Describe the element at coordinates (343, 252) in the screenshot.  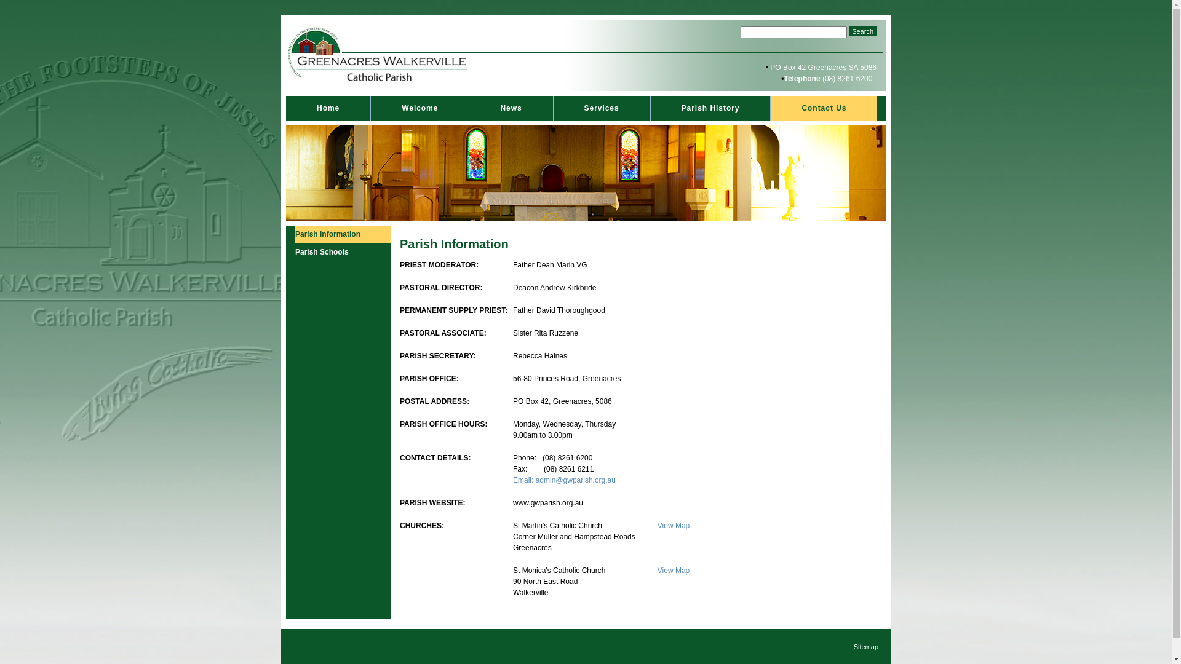
I see `Parish Schools` at that location.